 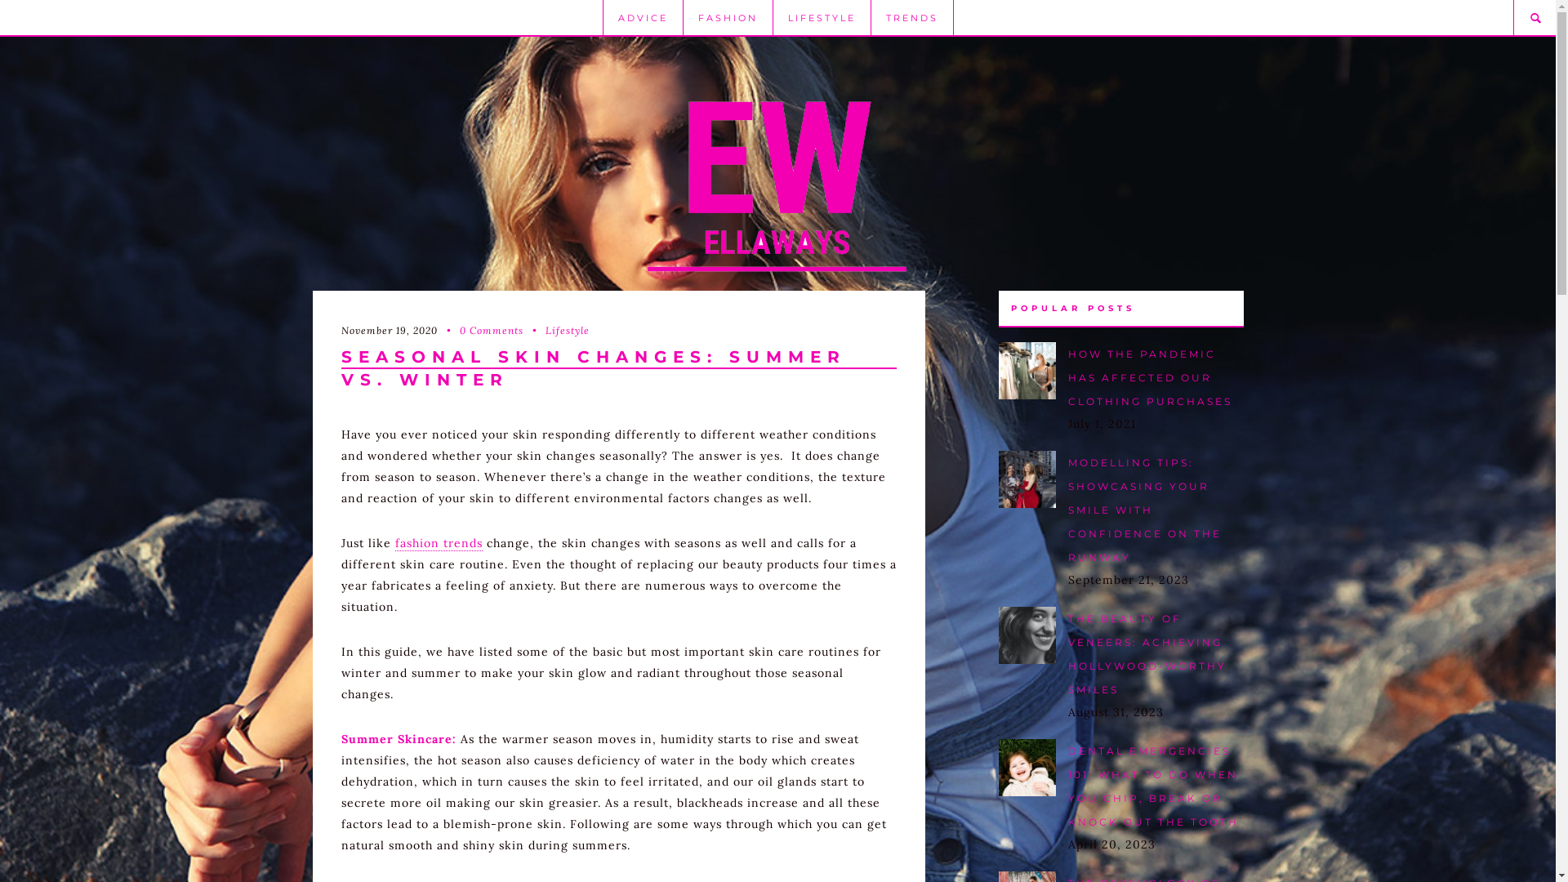 What do you see at coordinates (1150, 377) in the screenshot?
I see `HOW THE PANDEMIC HAS AFFECTED OUR CLOTHING PURCHASES` at bounding box center [1150, 377].